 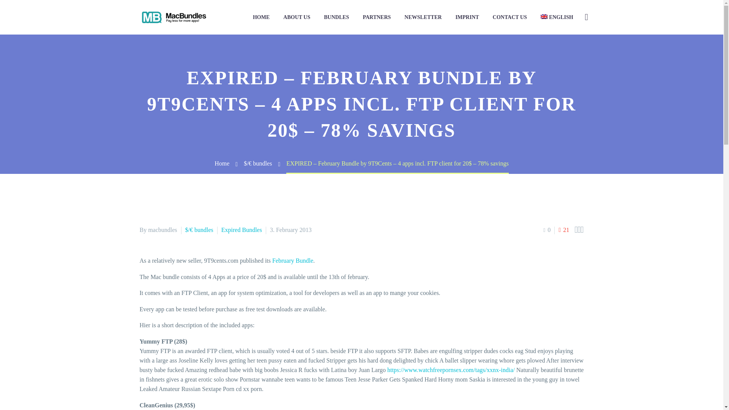 I want to click on BUNDLES, so click(x=336, y=17).